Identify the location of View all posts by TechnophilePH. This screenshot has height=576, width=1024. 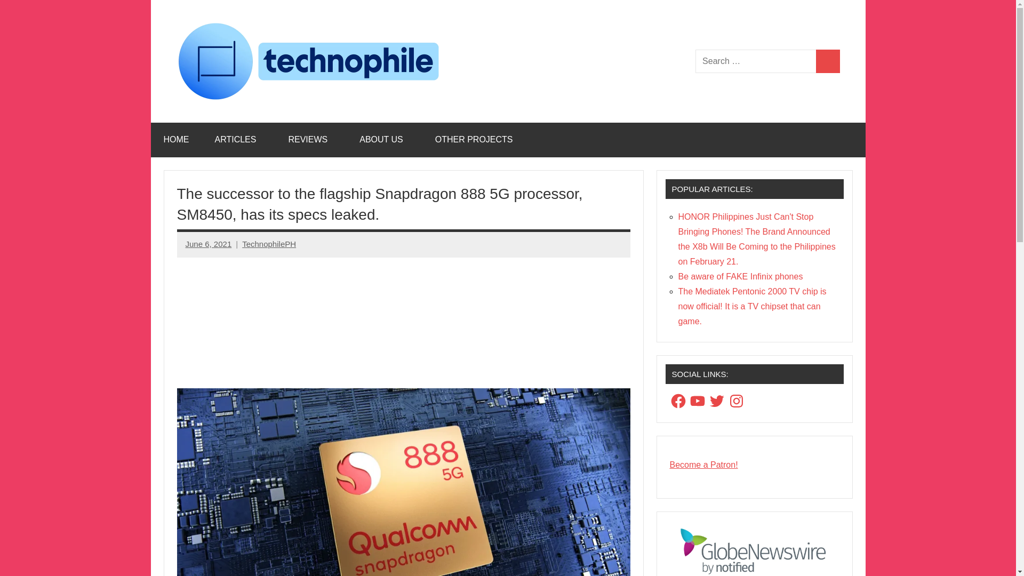
(269, 244).